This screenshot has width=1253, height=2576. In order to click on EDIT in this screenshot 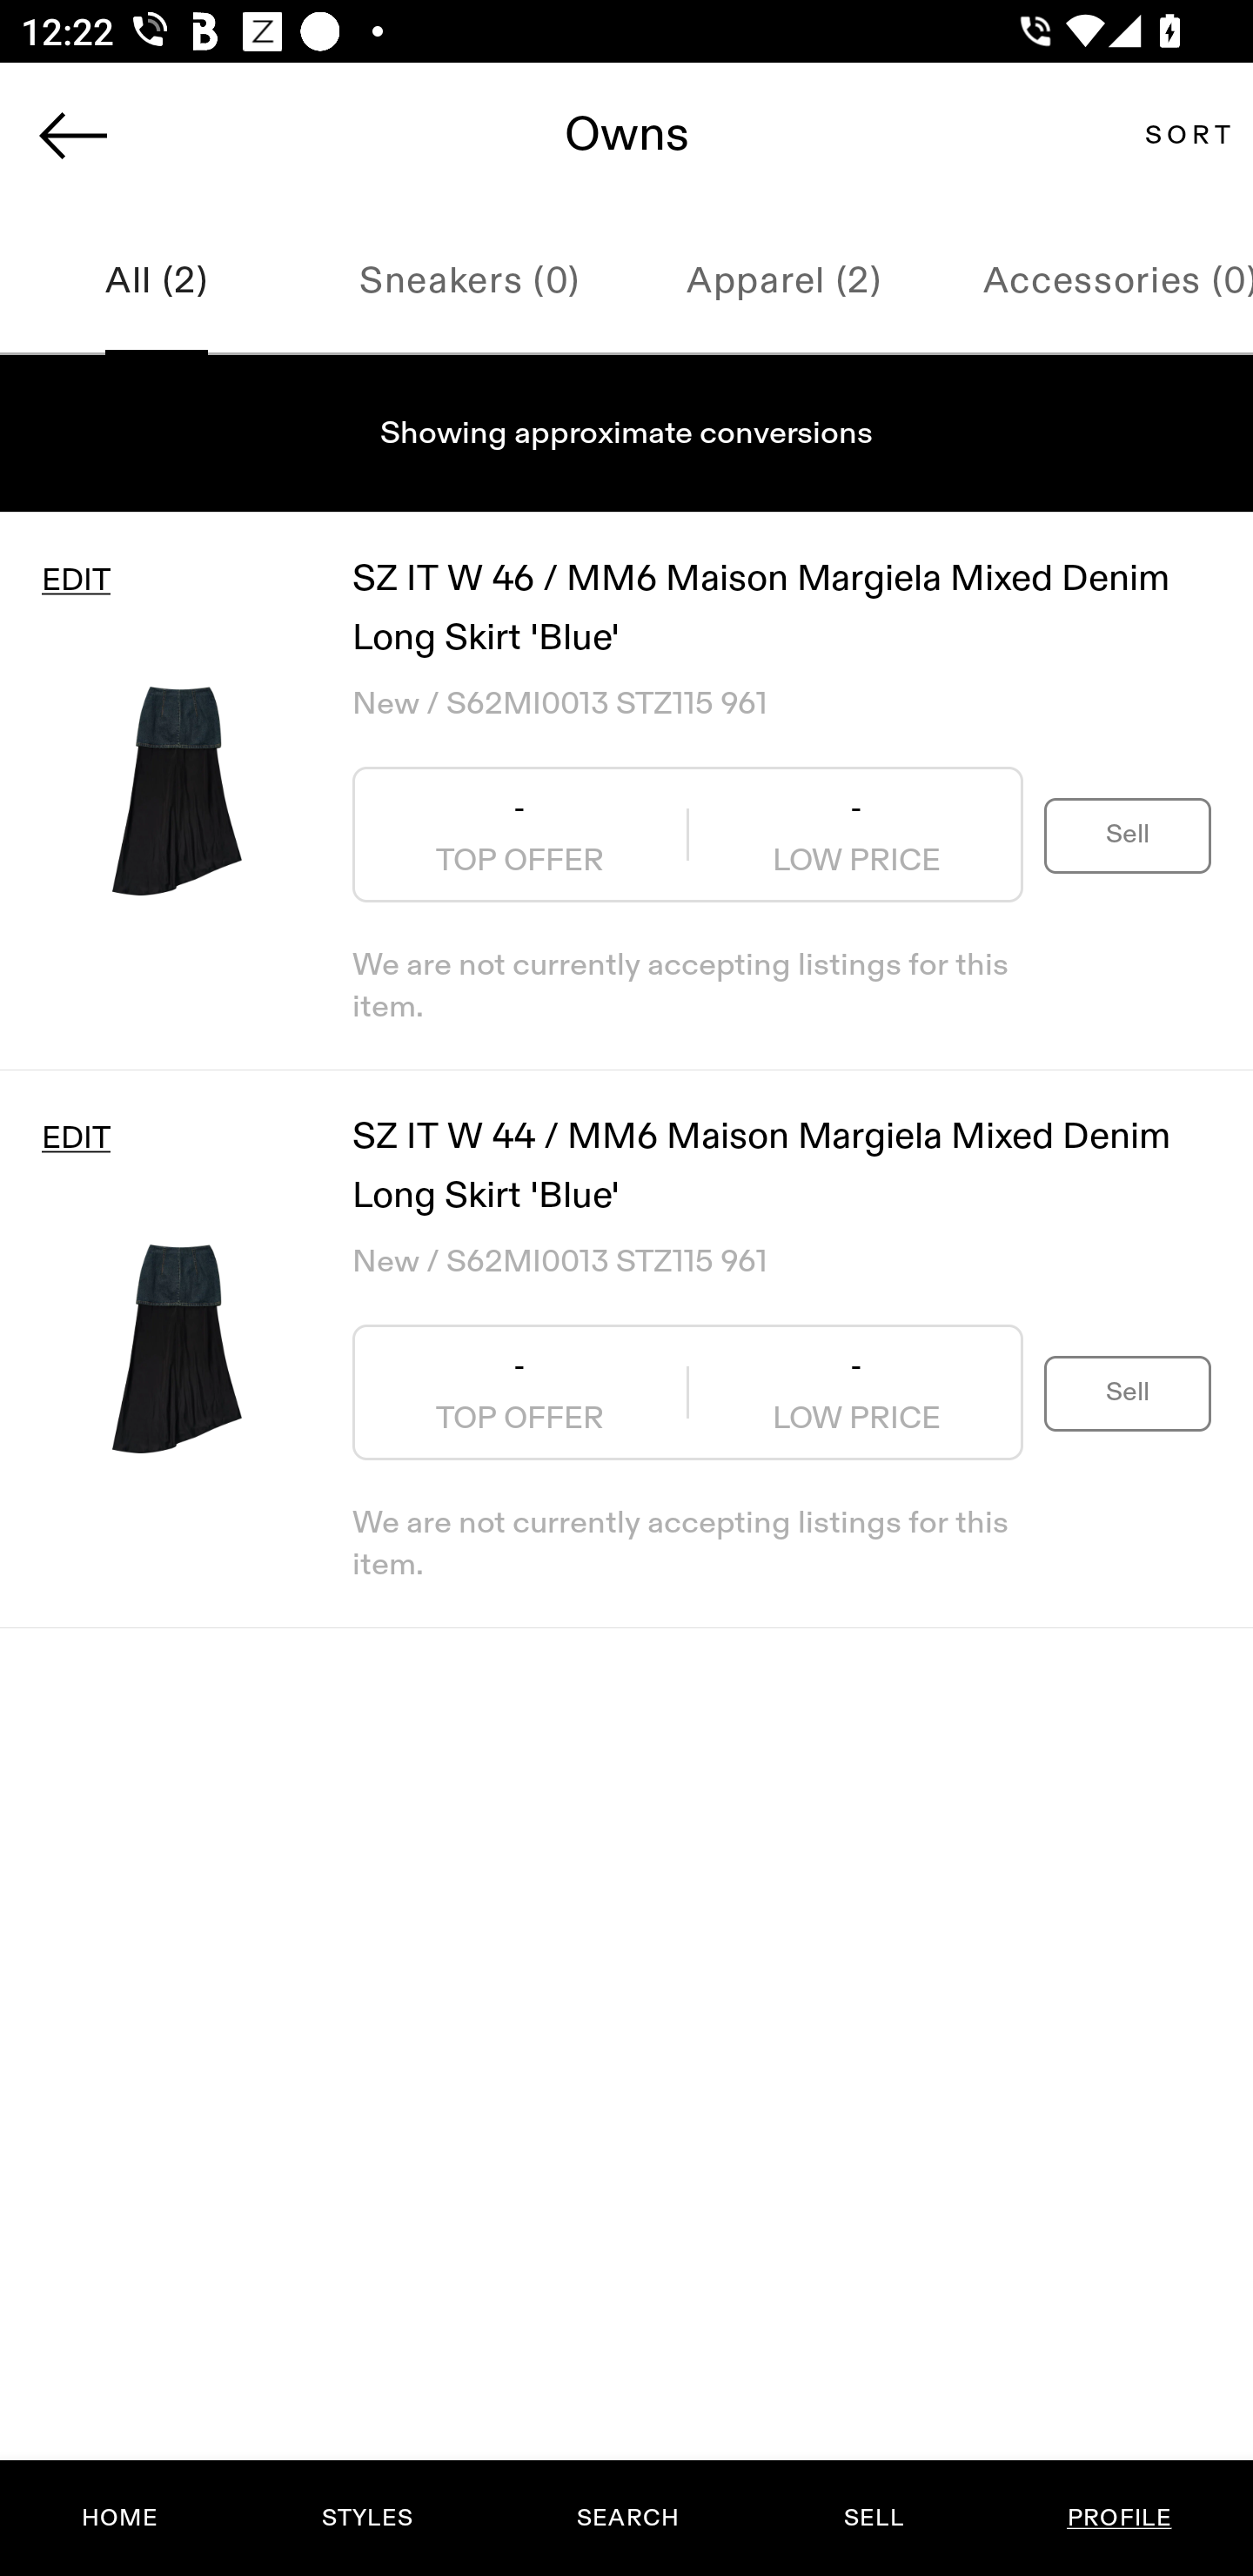, I will do `click(75, 1138)`.